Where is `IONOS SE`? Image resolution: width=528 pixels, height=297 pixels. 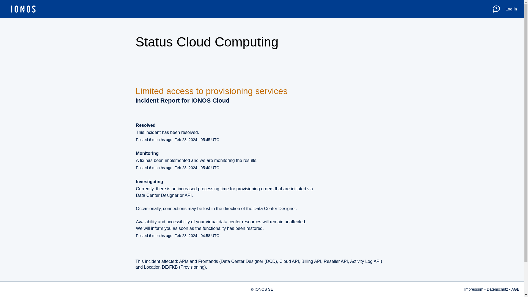
IONOS SE is located at coordinates (264, 289).